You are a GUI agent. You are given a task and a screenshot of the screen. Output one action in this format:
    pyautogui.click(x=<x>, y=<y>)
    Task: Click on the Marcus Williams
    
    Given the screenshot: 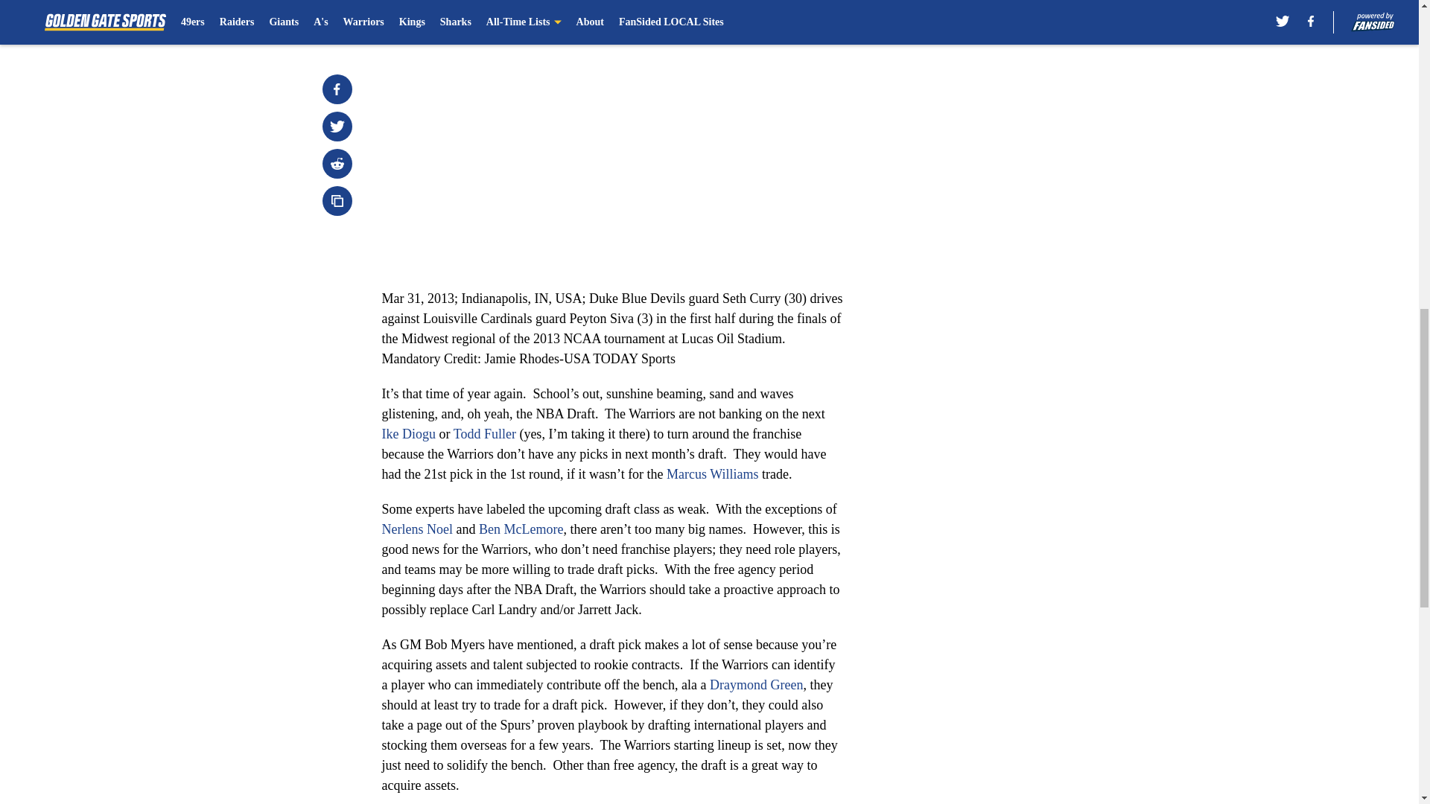 What is the action you would take?
    pyautogui.click(x=712, y=473)
    